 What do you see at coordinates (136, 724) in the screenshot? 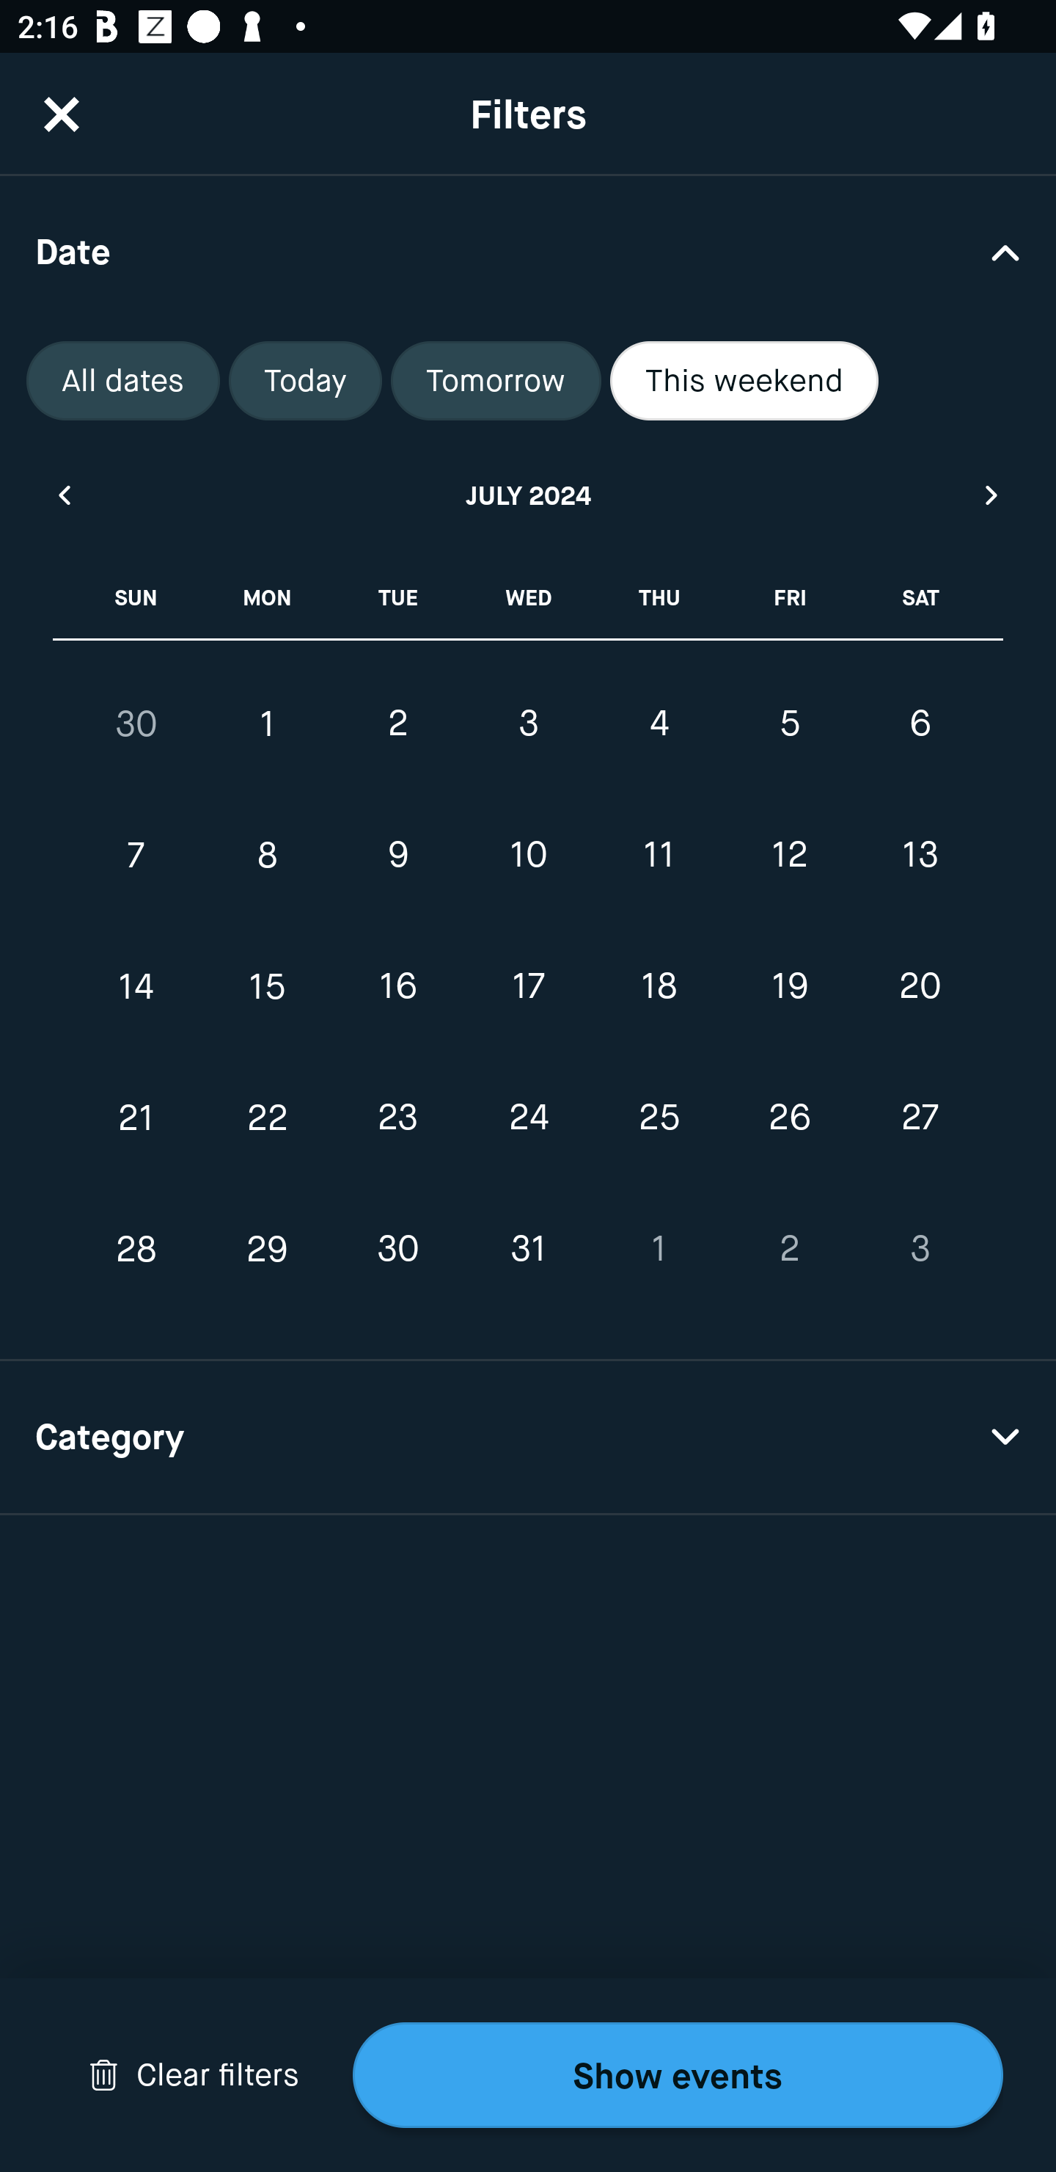
I see `30` at bounding box center [136, 724].